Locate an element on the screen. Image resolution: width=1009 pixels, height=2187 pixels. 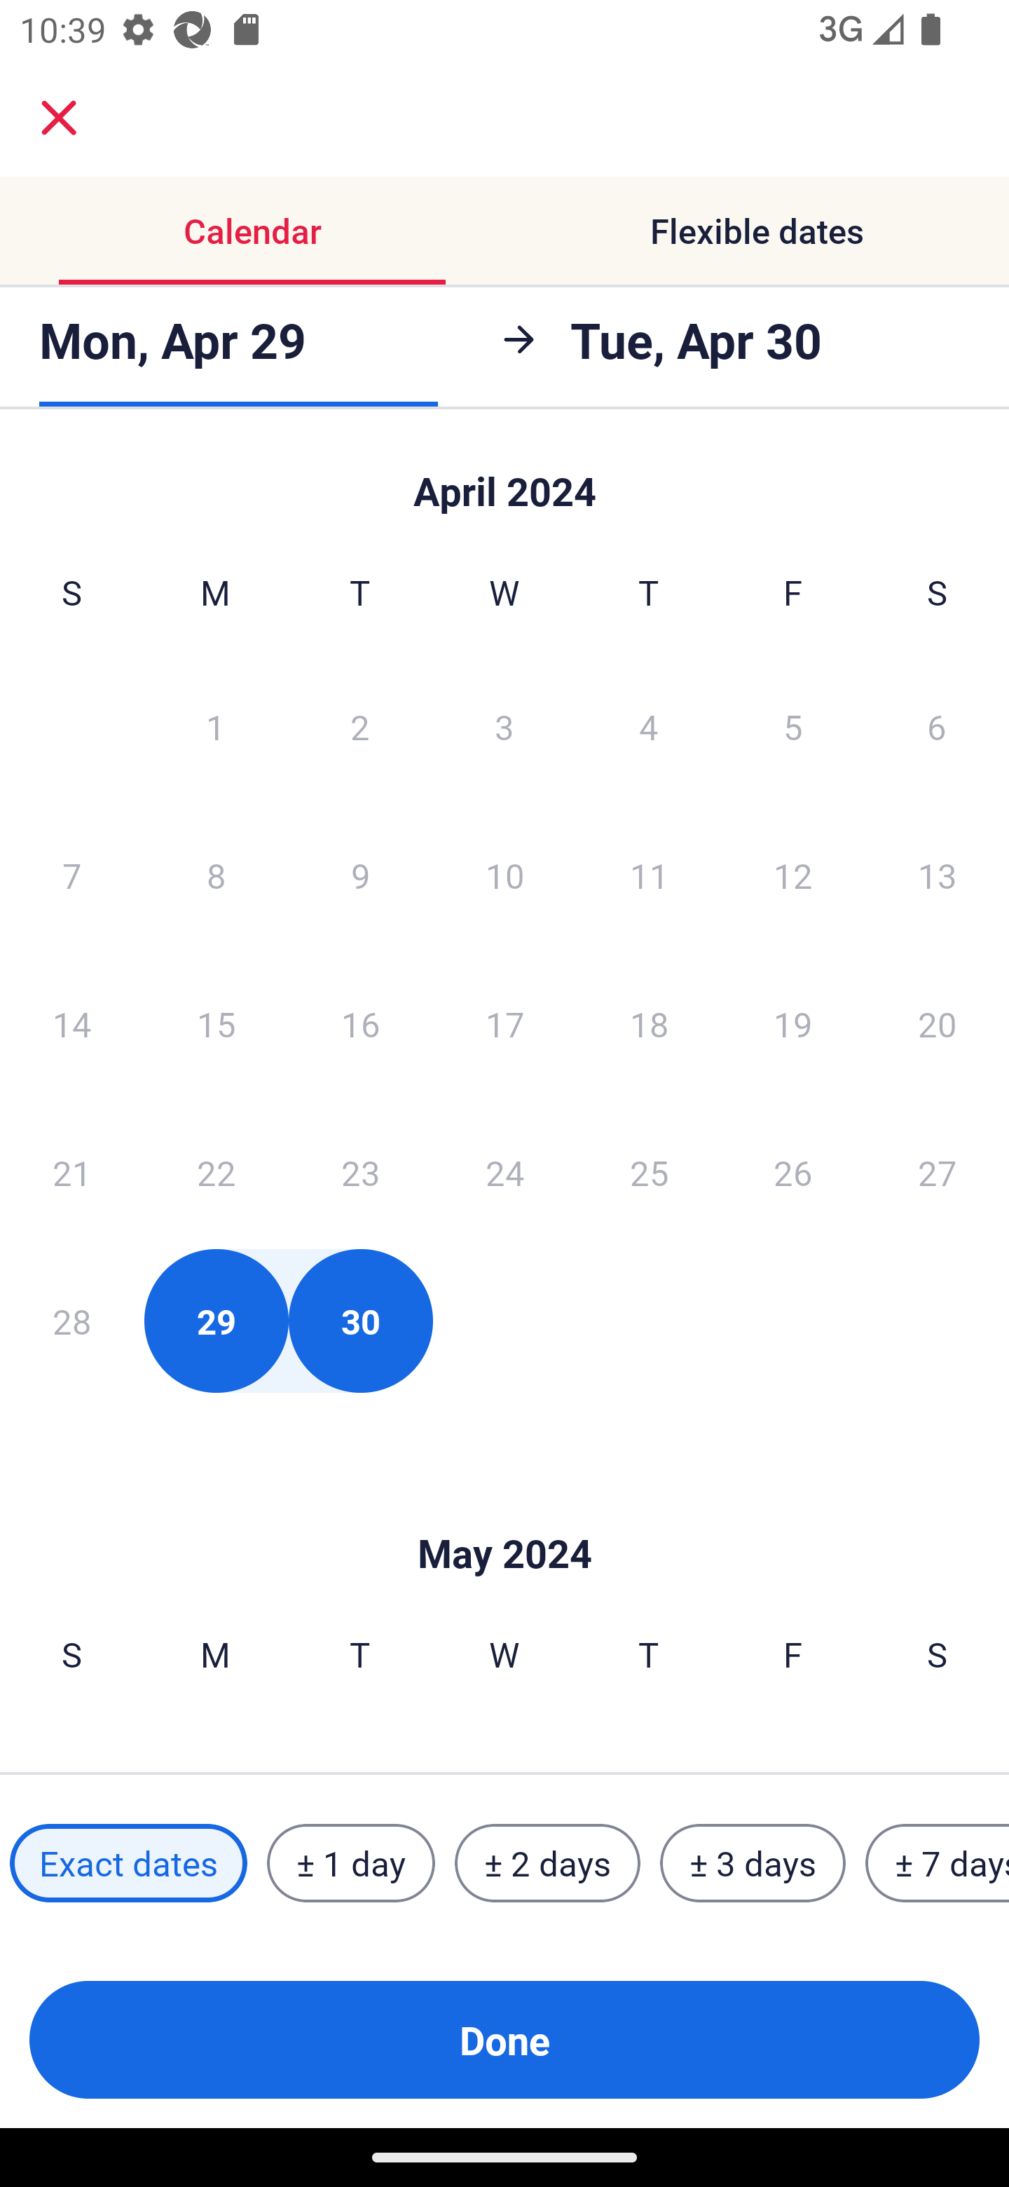
22 Monday, April 22, 2024 is located at coordinates (216, 1172).